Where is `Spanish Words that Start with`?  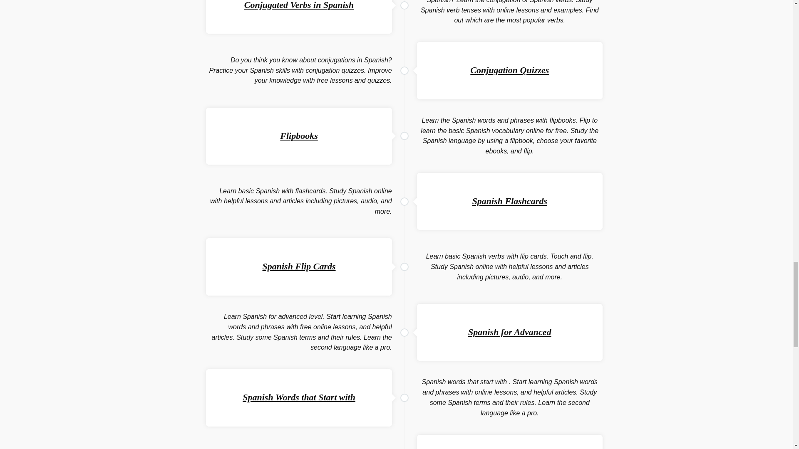
Spanish Words that Start with is located at coordinates (299, 397).